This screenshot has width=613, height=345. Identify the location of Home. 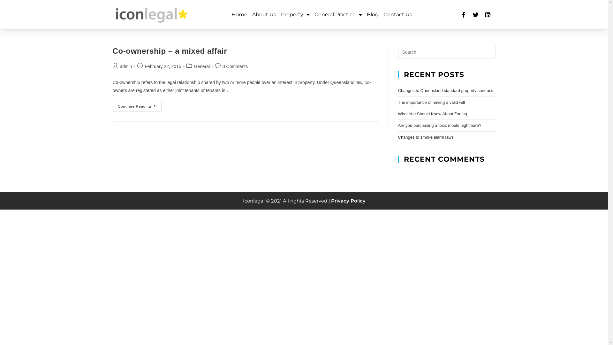
(239, 15).